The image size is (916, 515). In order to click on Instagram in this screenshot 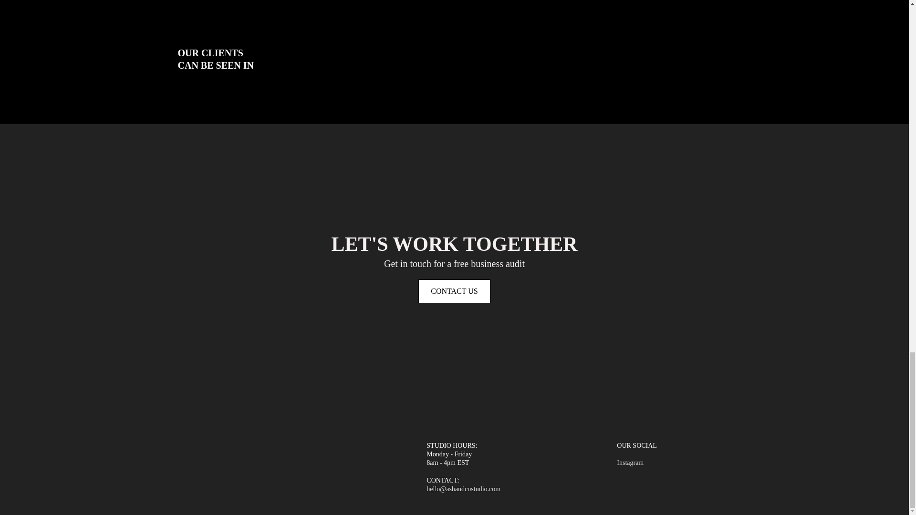, I will do `click(630, 463)`.